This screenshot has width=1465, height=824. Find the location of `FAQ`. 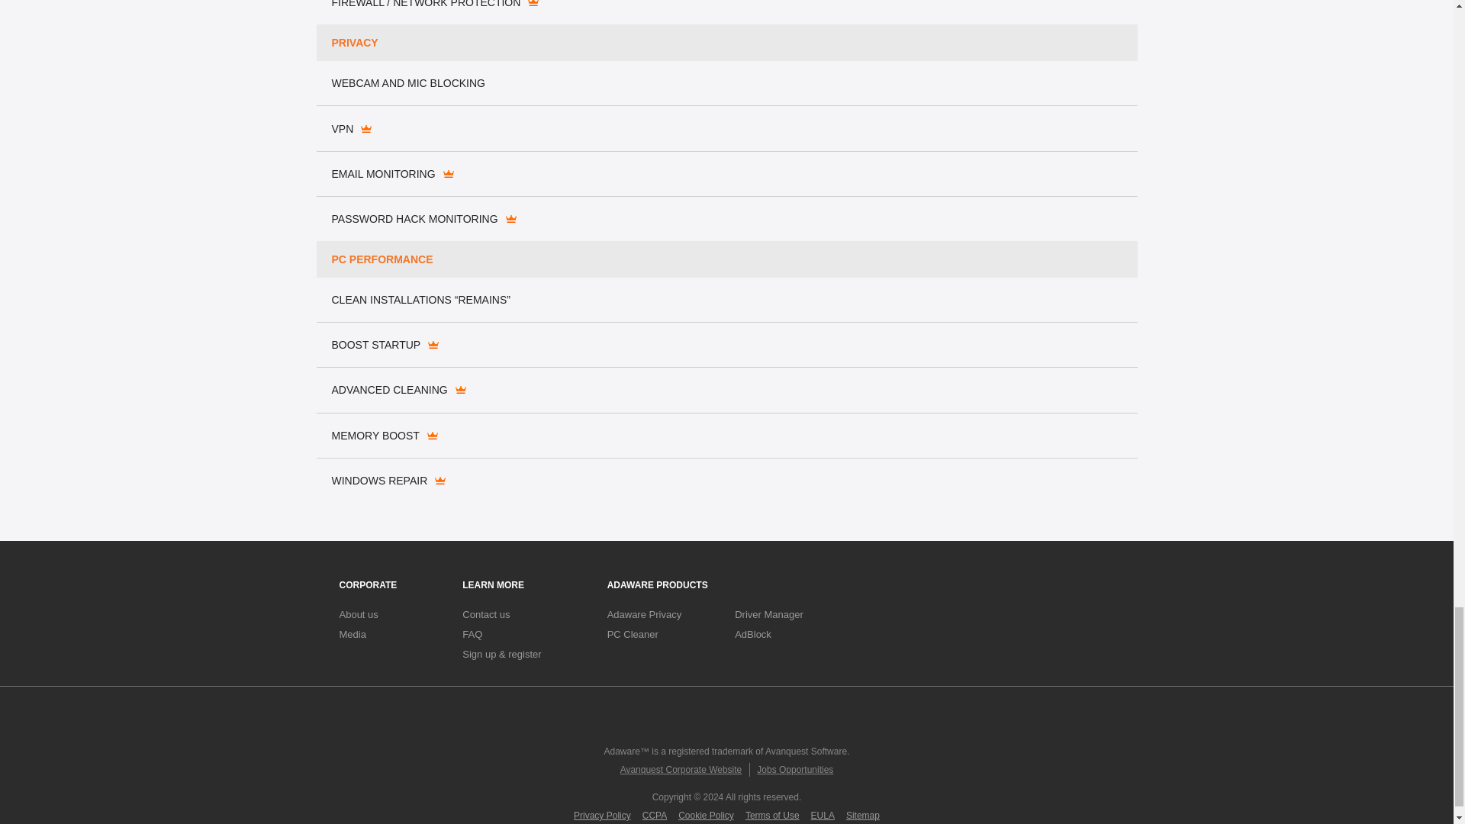

FAQ is located at coordinates (472, 635).